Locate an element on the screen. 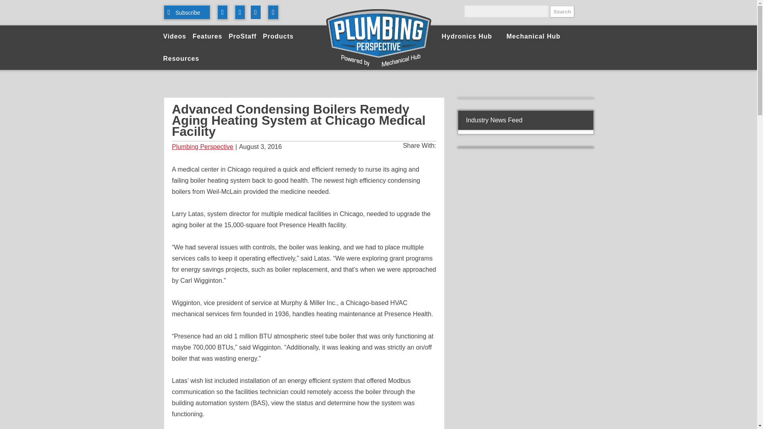 Image resolution: width=763 pixels, height=429 pixels. Hydronics Hub is located at coordinates (469, 36).